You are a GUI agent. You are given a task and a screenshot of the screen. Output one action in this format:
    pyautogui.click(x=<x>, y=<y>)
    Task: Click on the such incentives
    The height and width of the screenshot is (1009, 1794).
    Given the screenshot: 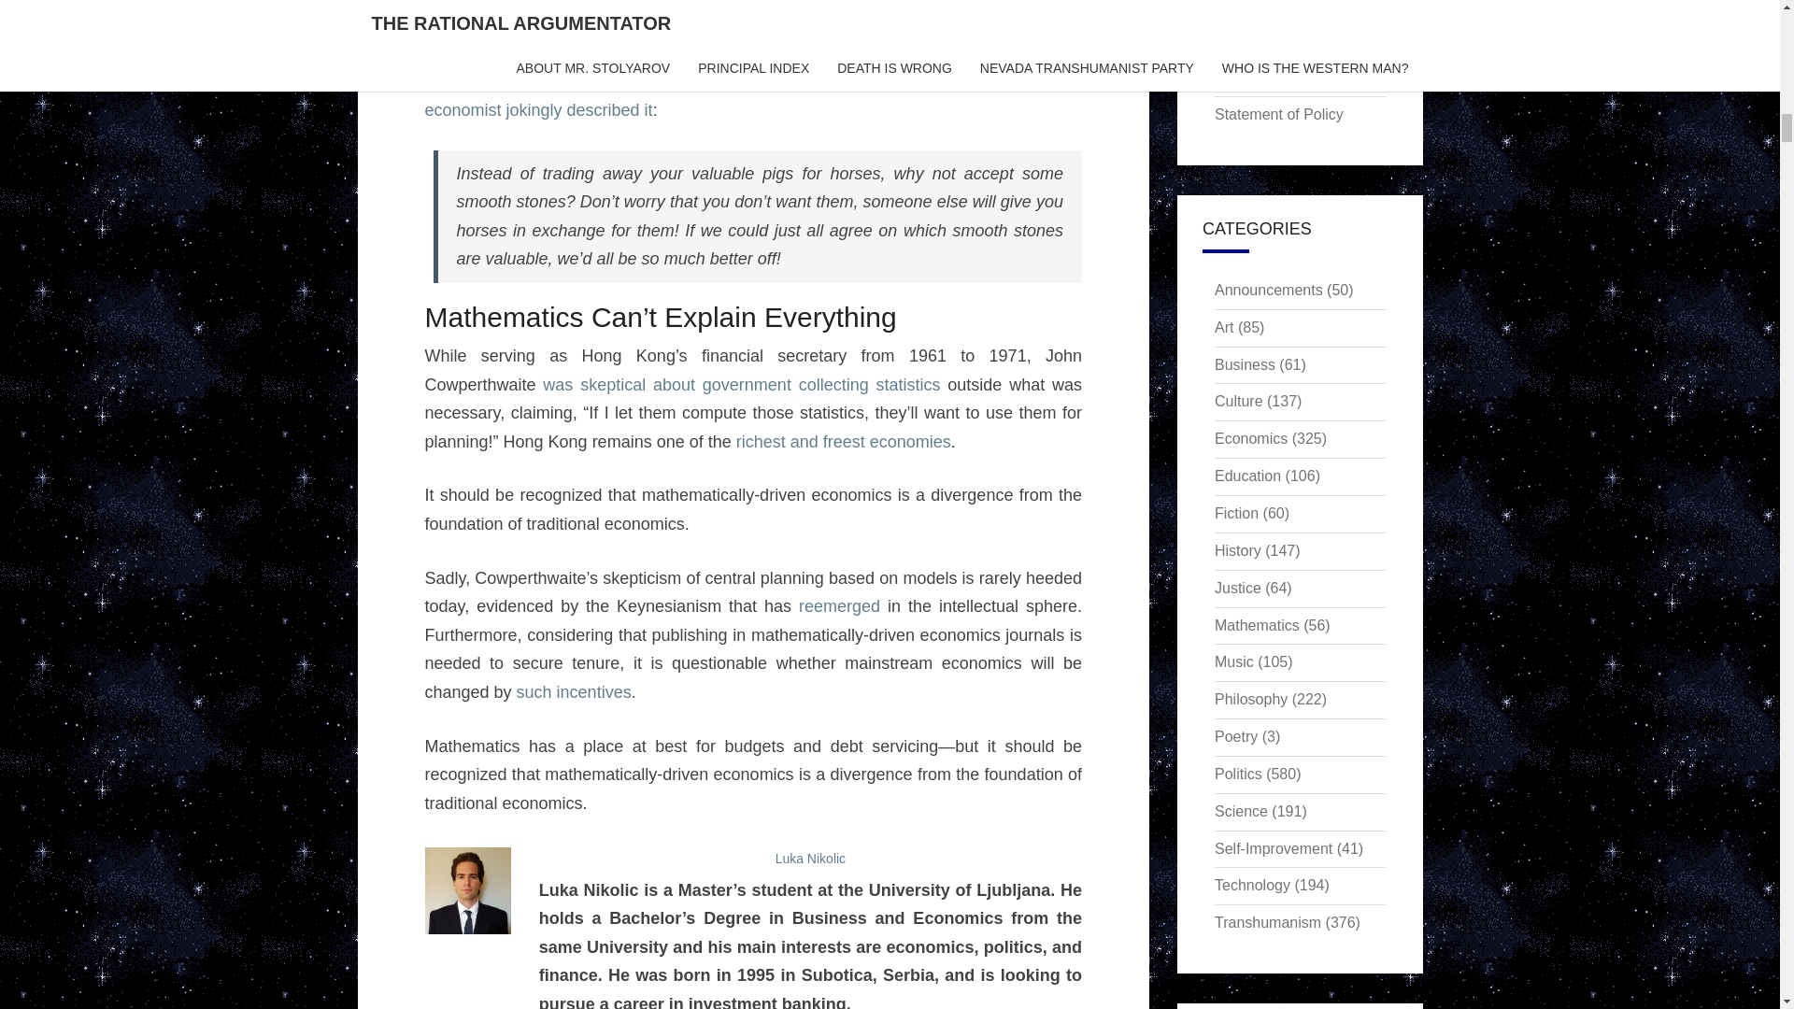 What is the action you would take?
    pyautogui.click(x=574, y=691)
    